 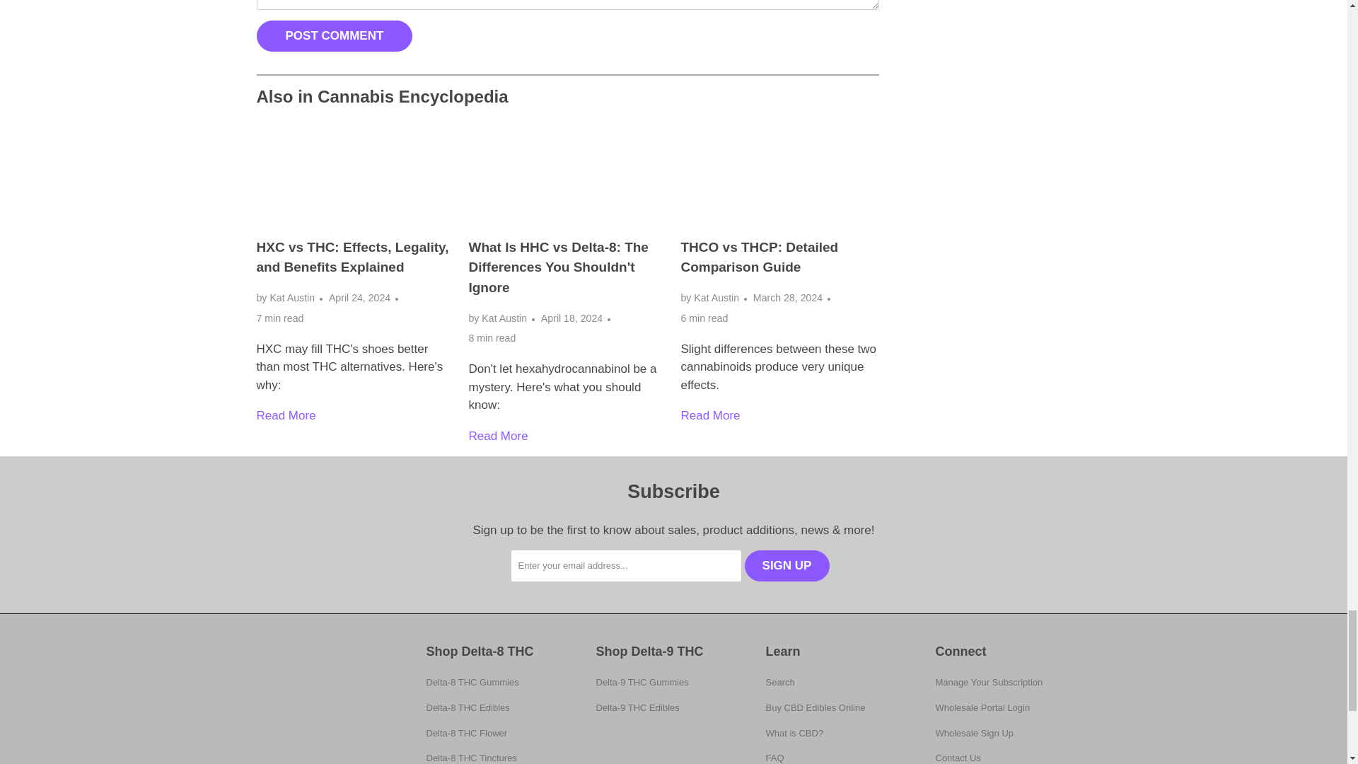 I want to click on Post comment, so click(x=334, y=36).